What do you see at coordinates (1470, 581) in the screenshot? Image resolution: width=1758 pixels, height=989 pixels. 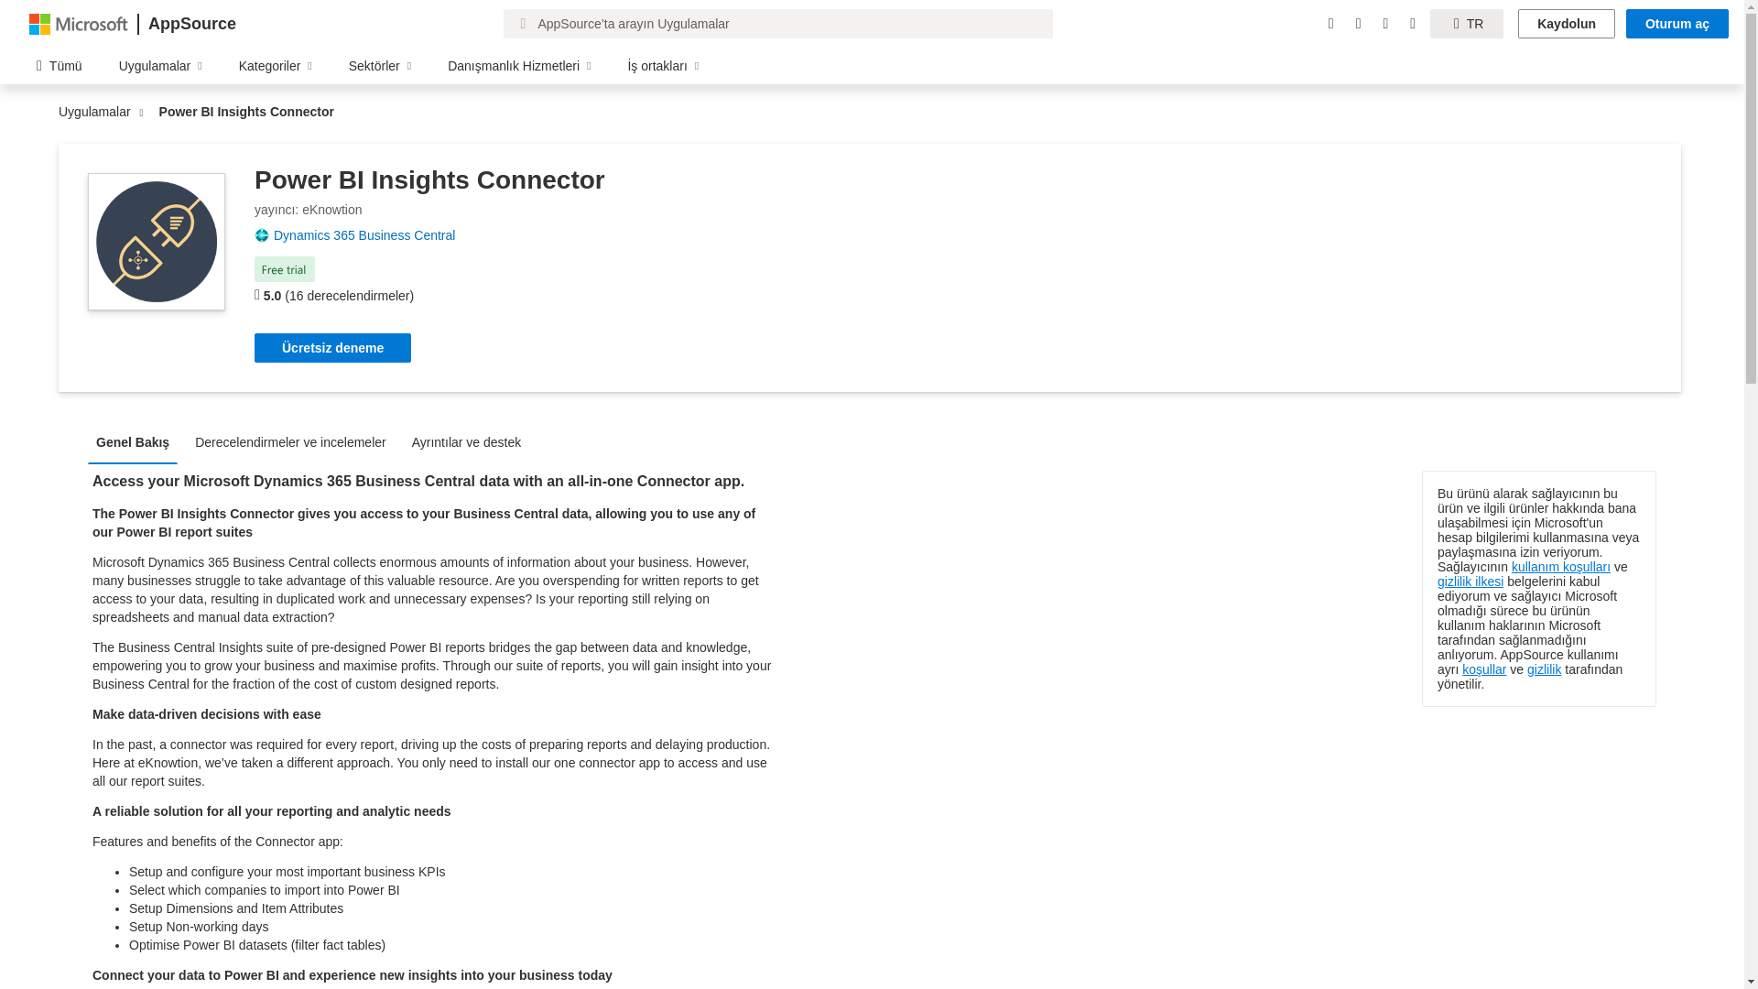 I see `gizlilik ilkesi` at bounding box center [1470, 581].